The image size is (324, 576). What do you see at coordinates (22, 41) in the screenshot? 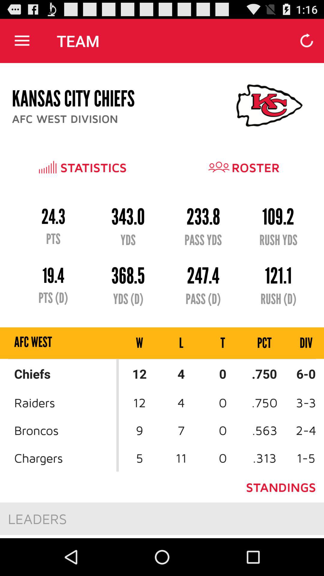
I see `turn on app next to the team item` at bounding box center [22, 41].